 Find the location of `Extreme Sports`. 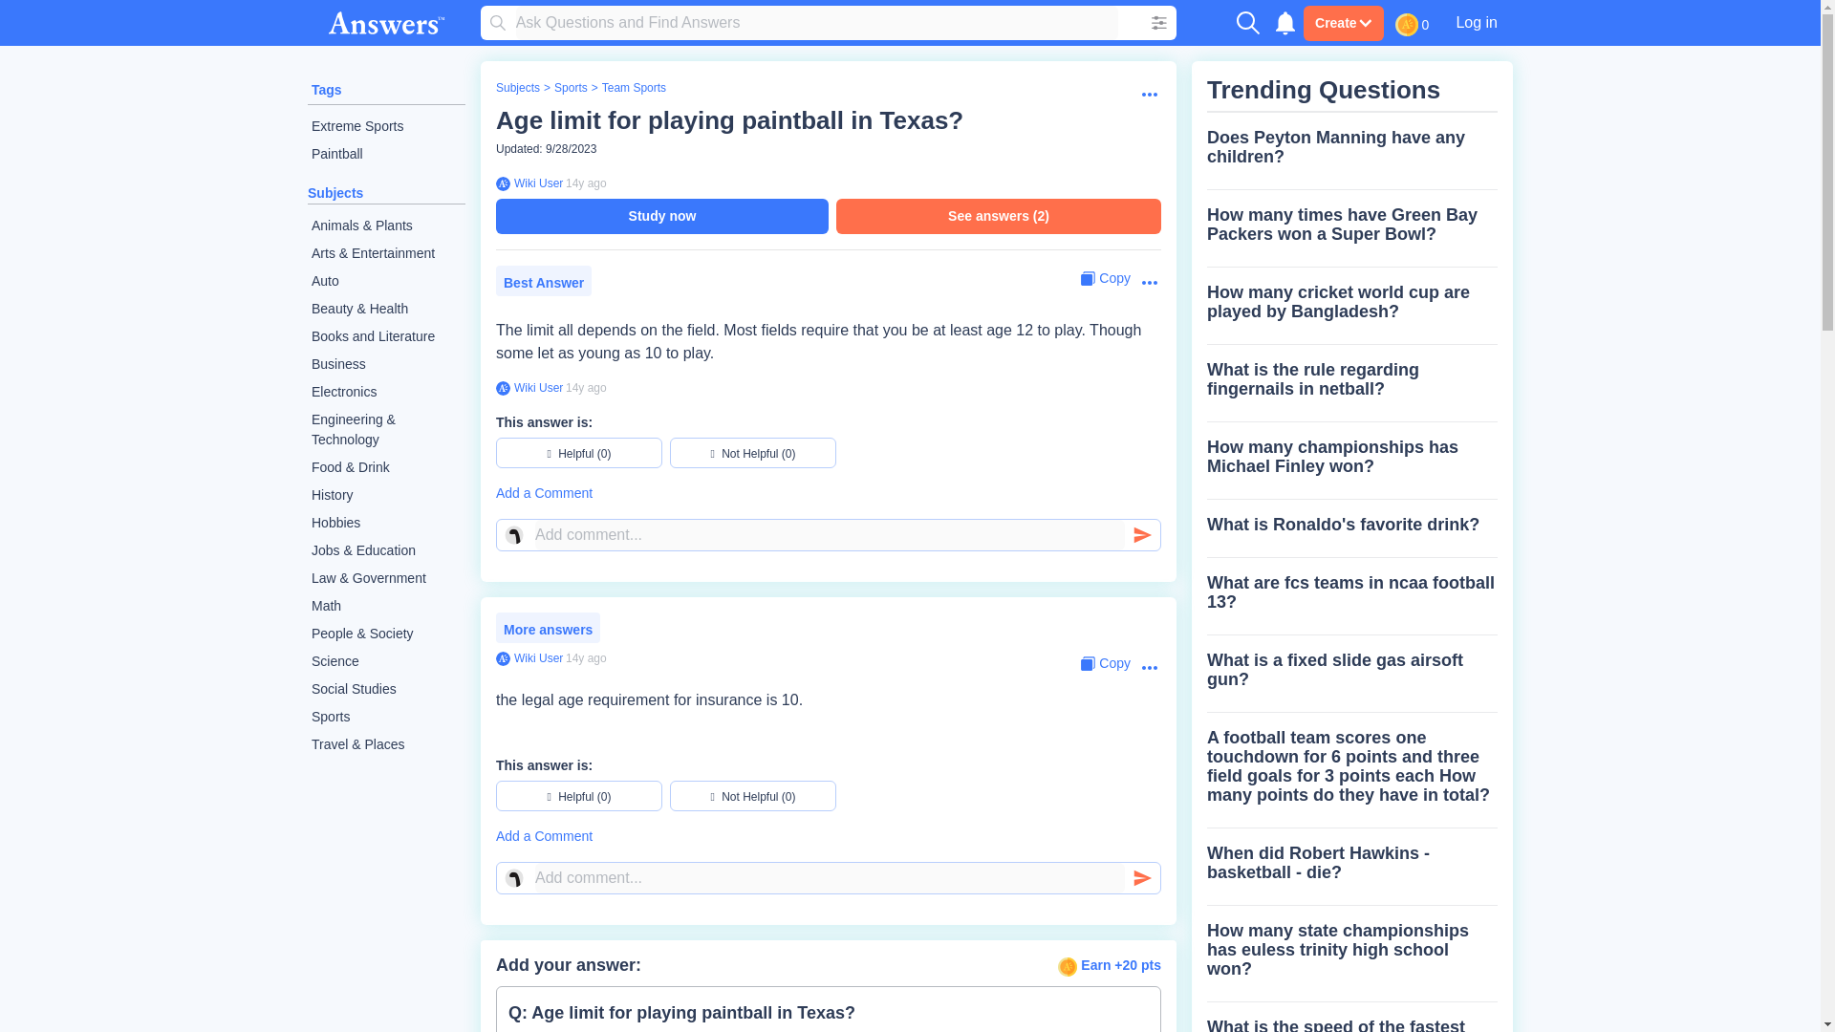

Extreme Sports is located at coordinates (386, 126).